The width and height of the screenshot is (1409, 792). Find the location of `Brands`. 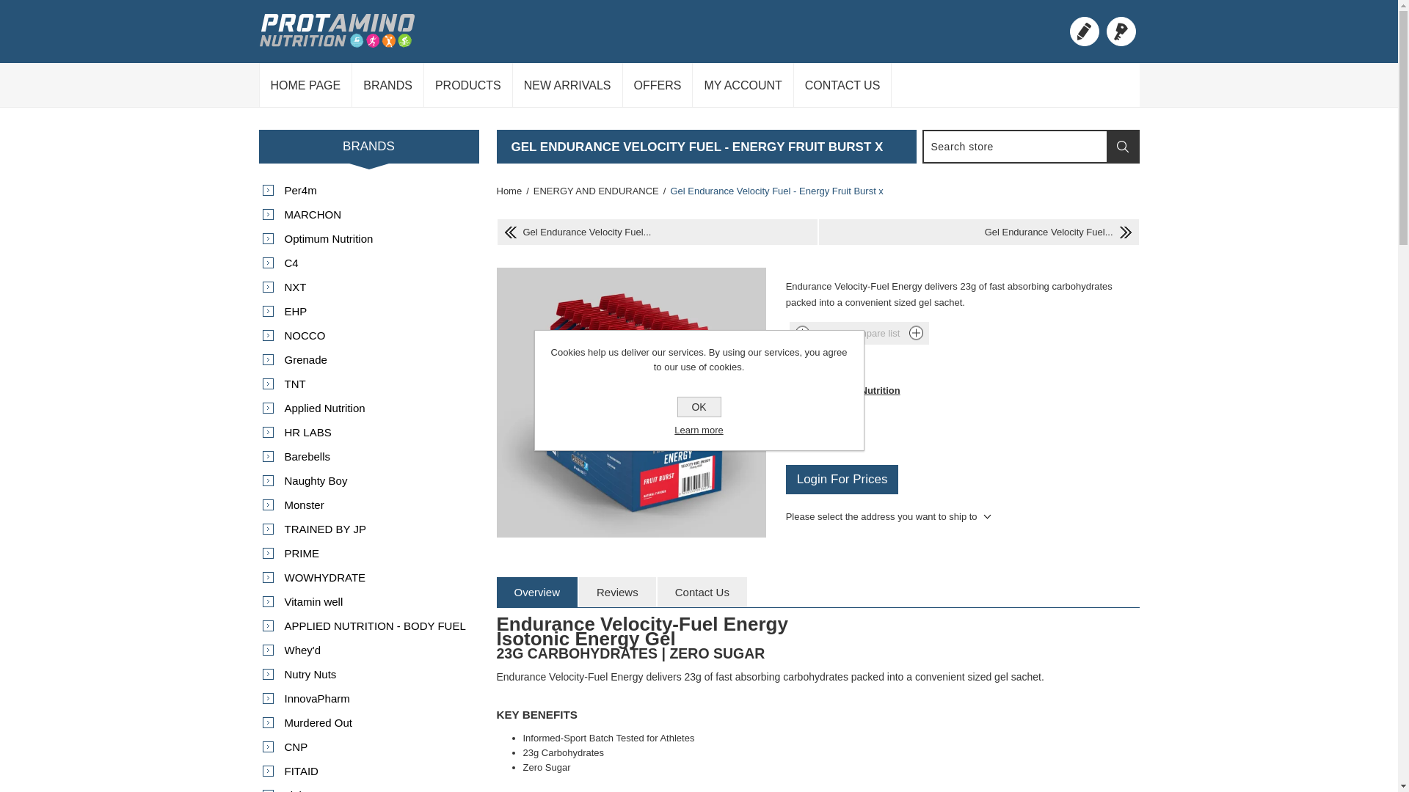

Brands is located at coordinates (387, 85).